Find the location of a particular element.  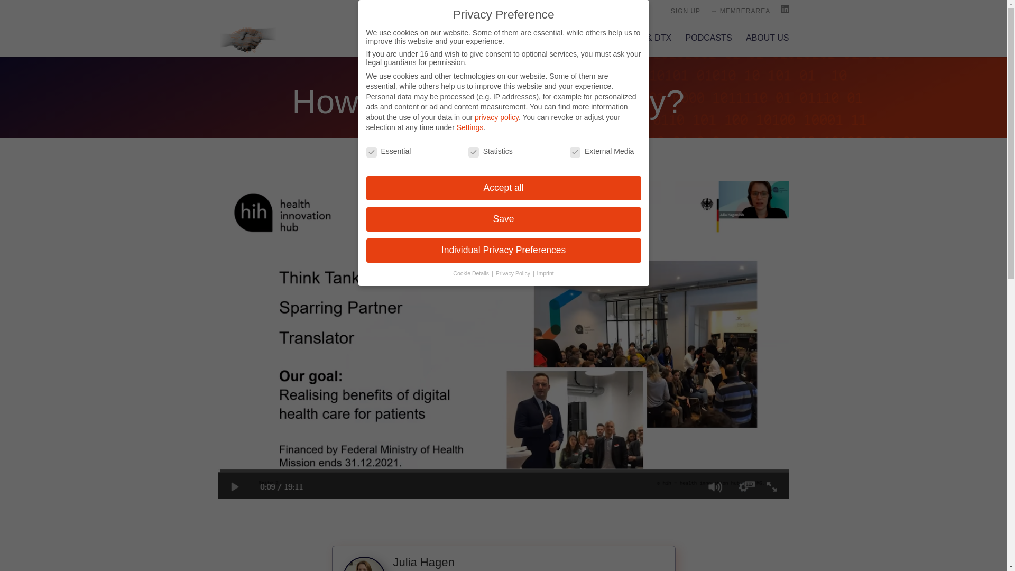

ALL NEWS is located at coordinates (512, 45).